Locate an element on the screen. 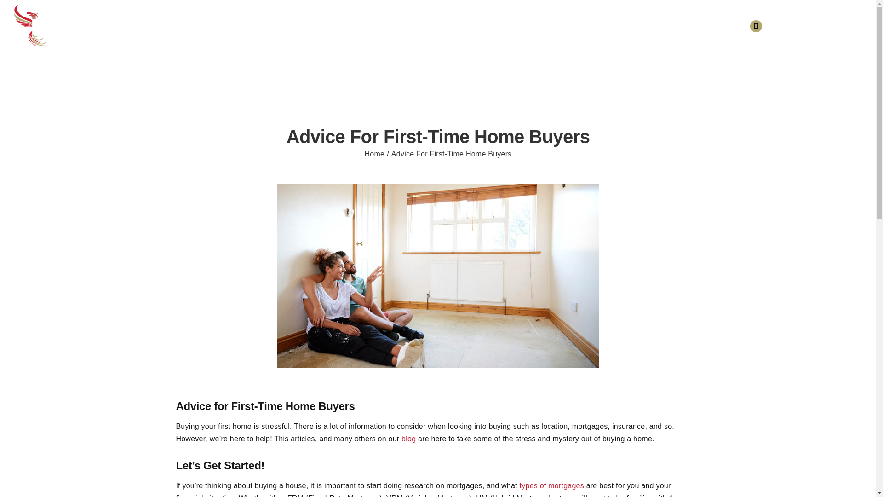  Properties is located at coordinates (458, 26).